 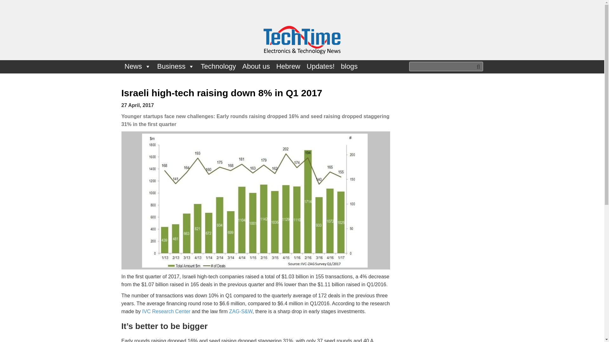 I want to click on Hebrew, so click(x=288, y=66).